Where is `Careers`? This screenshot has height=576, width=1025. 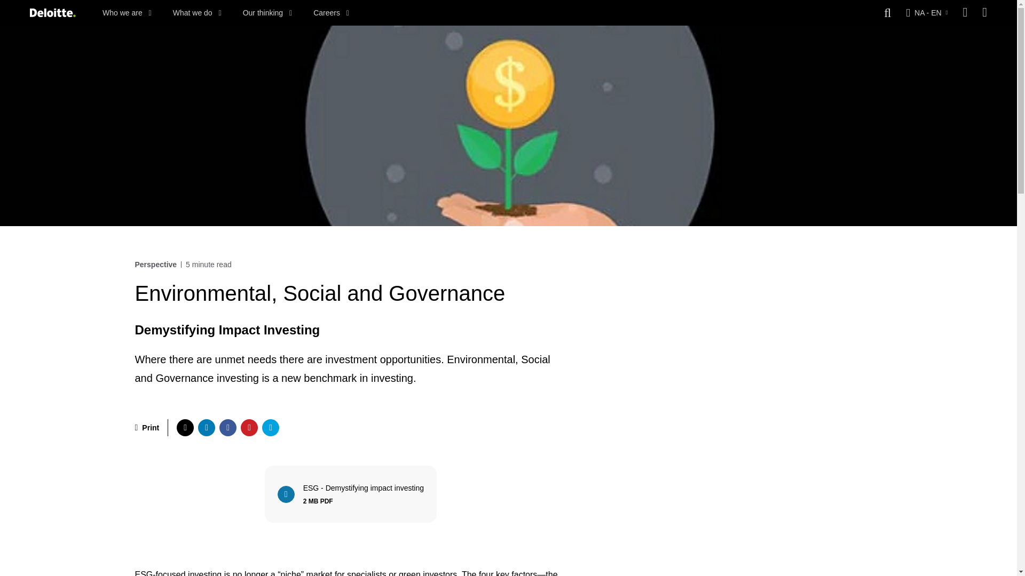 Careers is located at coordinates (227, 428).